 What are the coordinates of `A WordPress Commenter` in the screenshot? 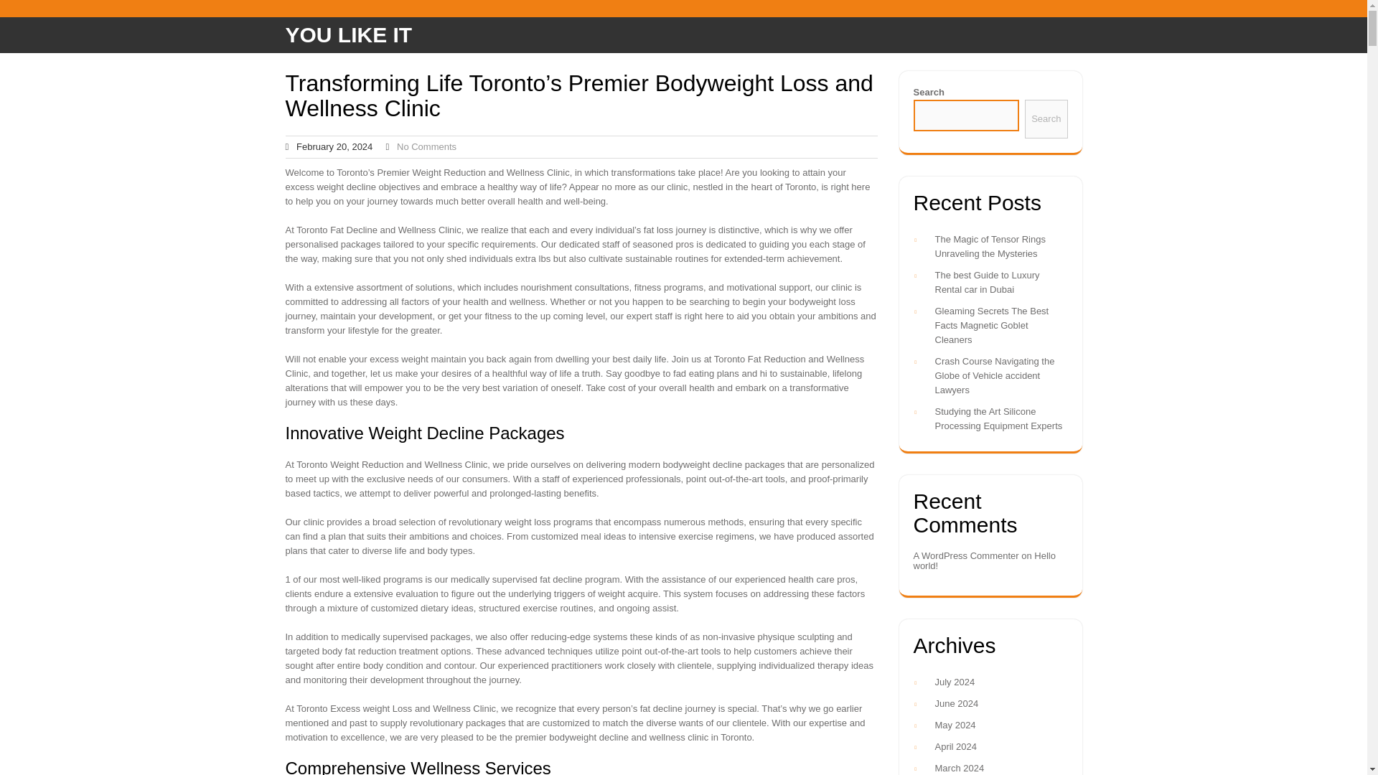 It's located at (965, 555).